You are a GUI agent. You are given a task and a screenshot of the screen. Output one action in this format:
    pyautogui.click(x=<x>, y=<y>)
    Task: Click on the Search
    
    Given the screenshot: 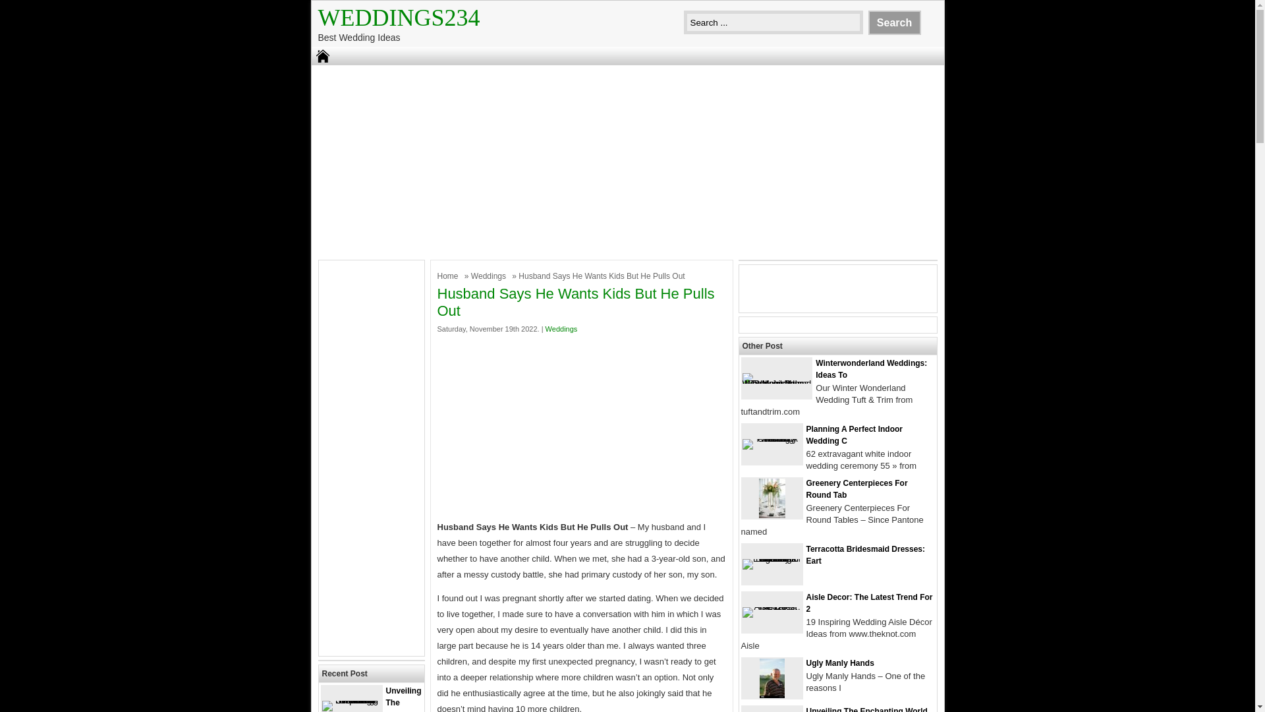 What is the action you would take?
    pyautogui.click(x=894, y=22)
    